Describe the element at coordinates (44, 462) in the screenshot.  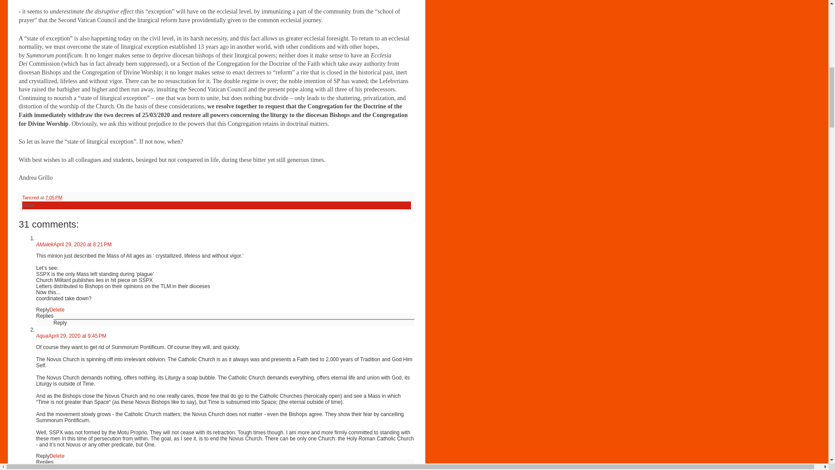
I see `Replies` at that location.